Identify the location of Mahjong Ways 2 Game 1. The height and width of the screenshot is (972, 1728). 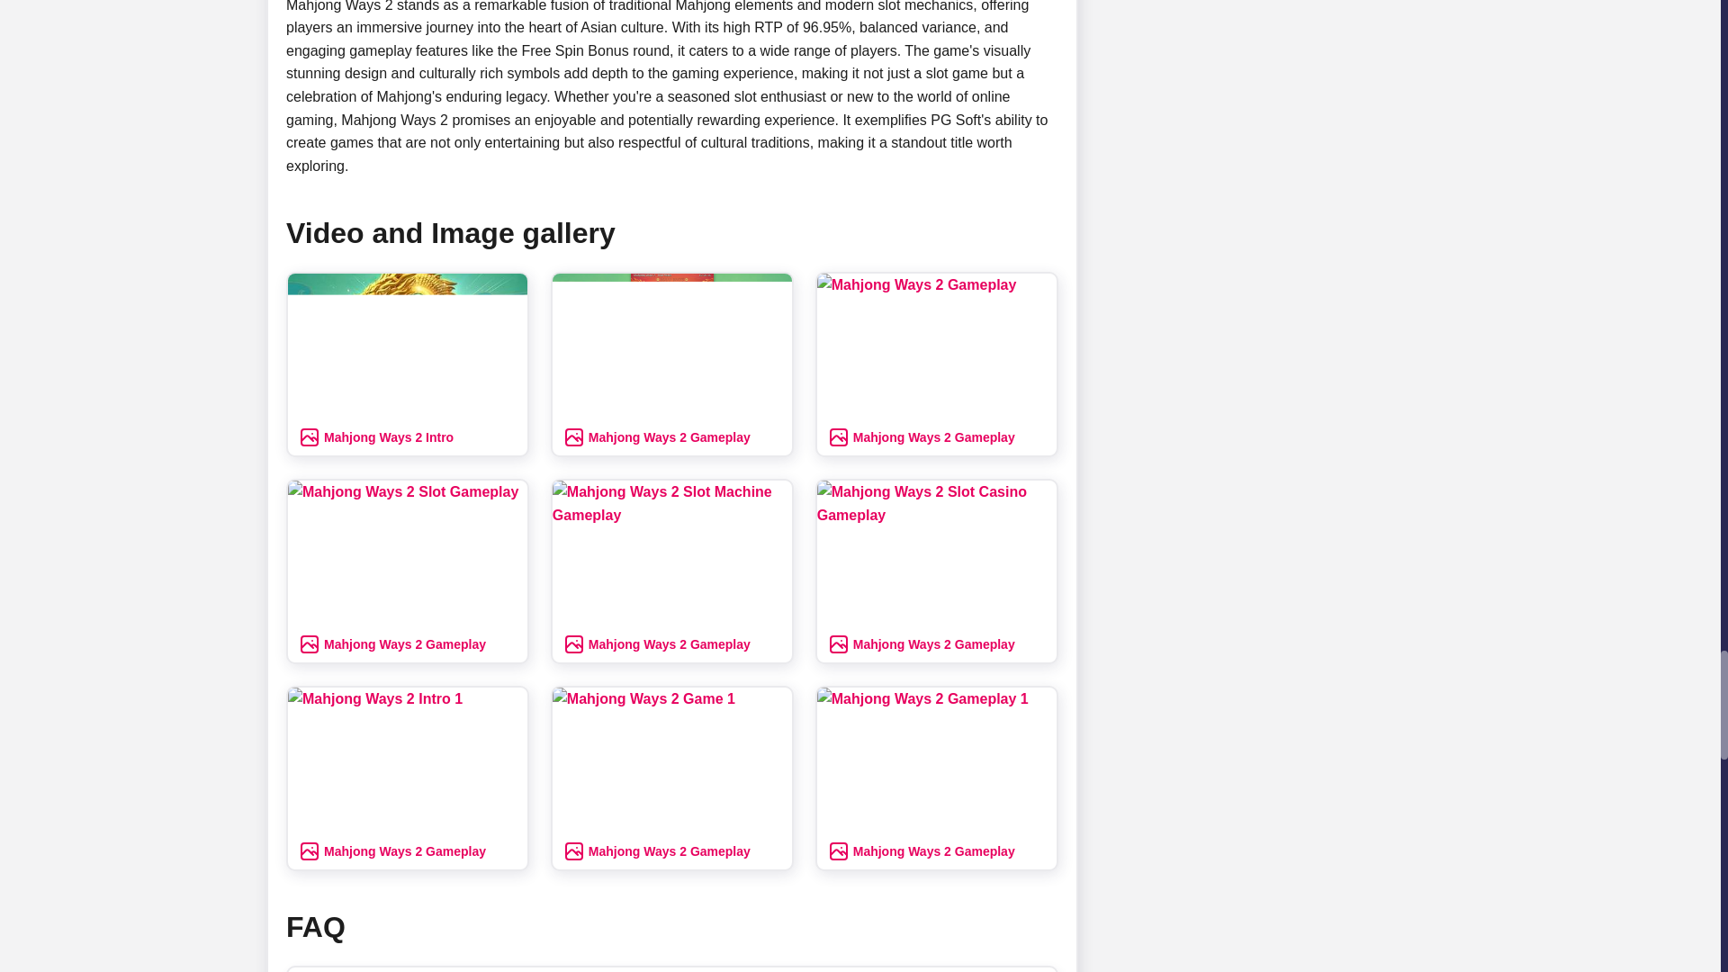
(671, 760).